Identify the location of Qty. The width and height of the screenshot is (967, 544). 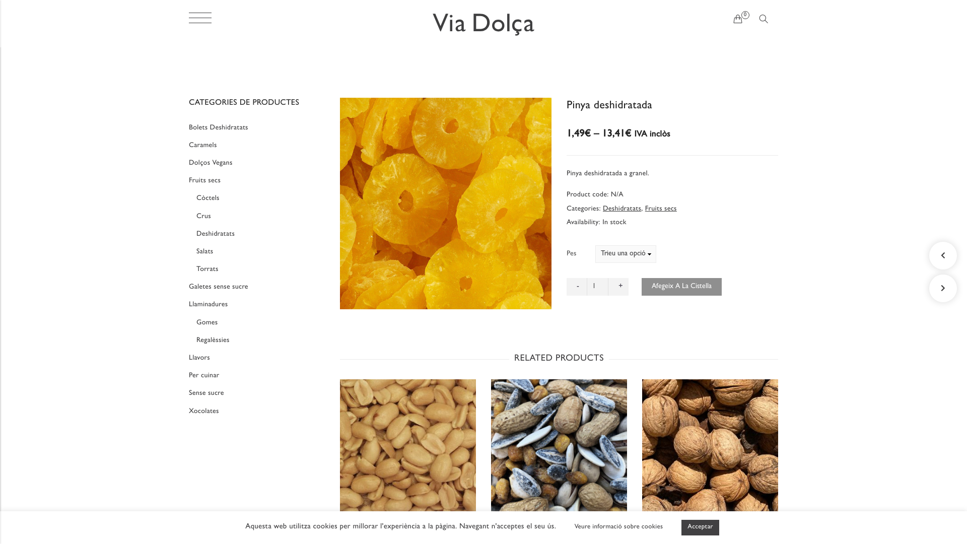
(597, 287).